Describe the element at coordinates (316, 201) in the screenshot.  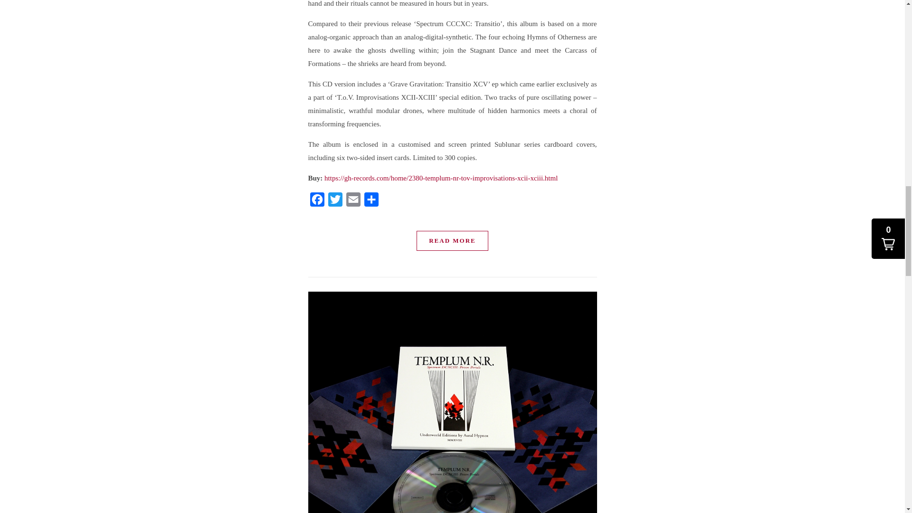
I see `Facebook` at that location.